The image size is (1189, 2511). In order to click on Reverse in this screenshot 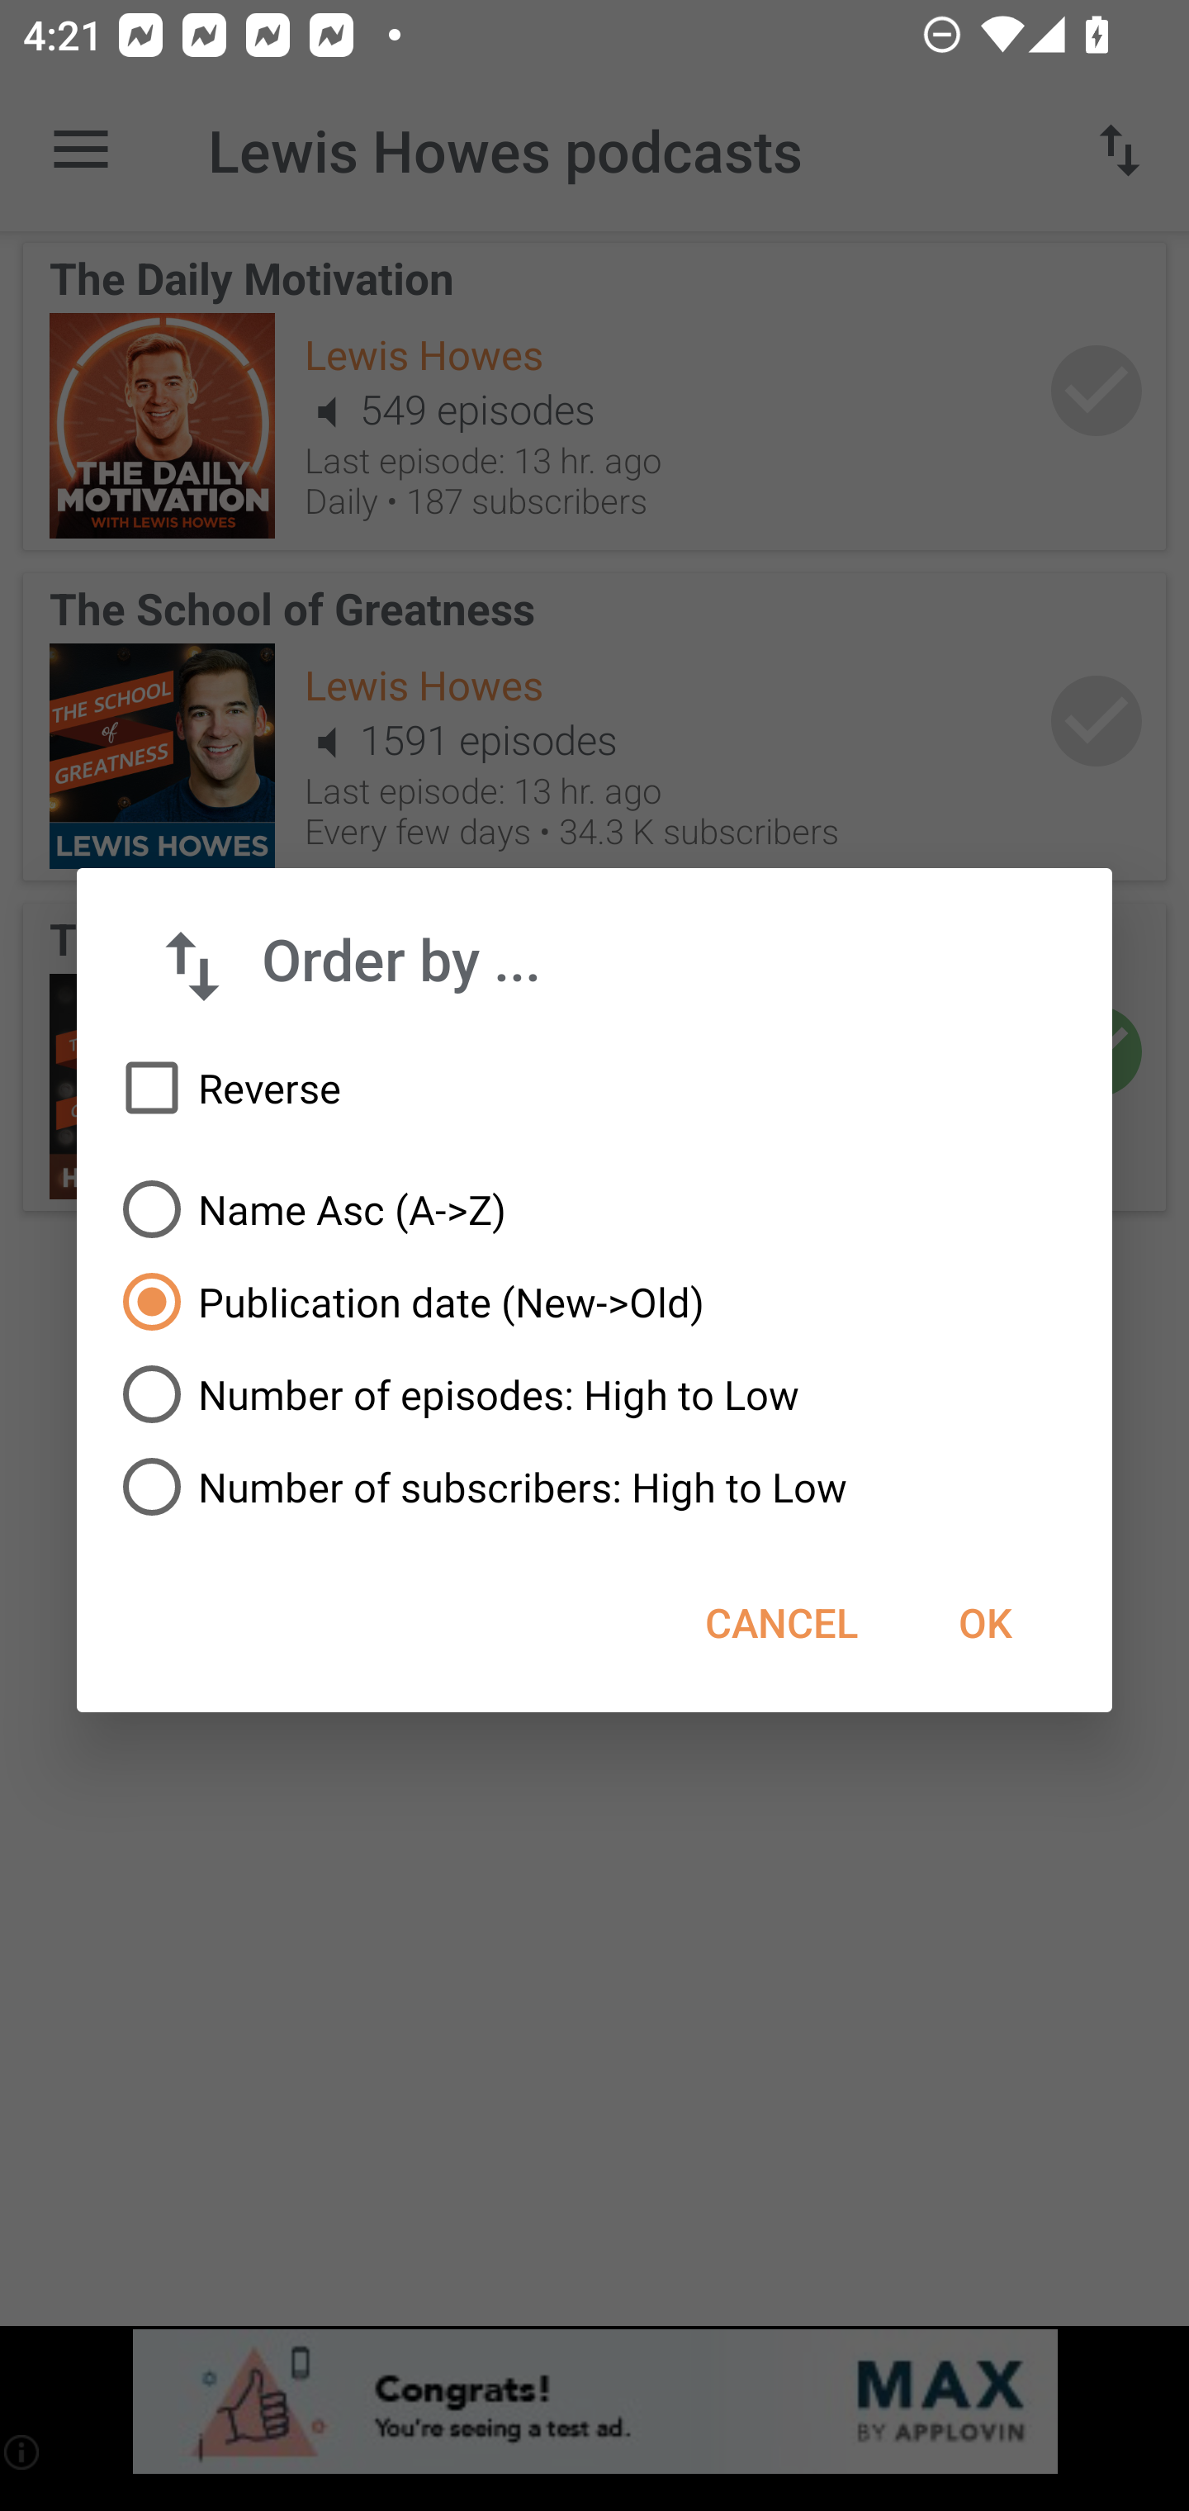, I will do `click(594, 1089)`.